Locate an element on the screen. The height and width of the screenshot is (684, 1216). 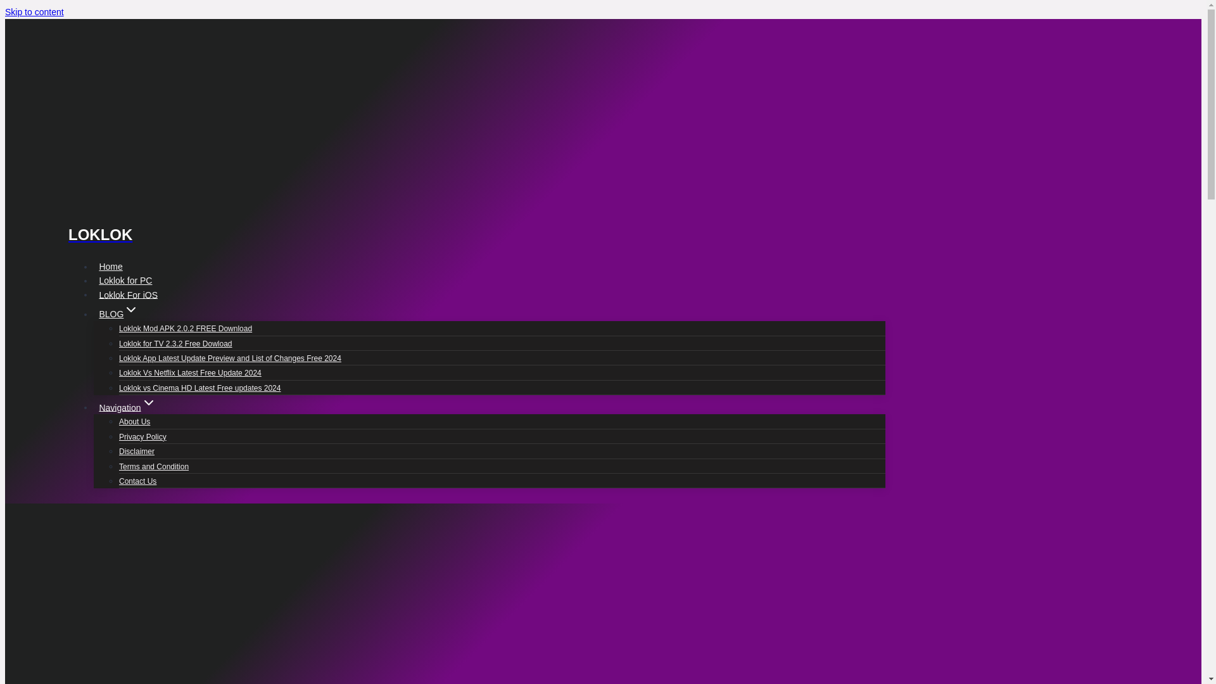
Expand is located at coordinates (148, 403).